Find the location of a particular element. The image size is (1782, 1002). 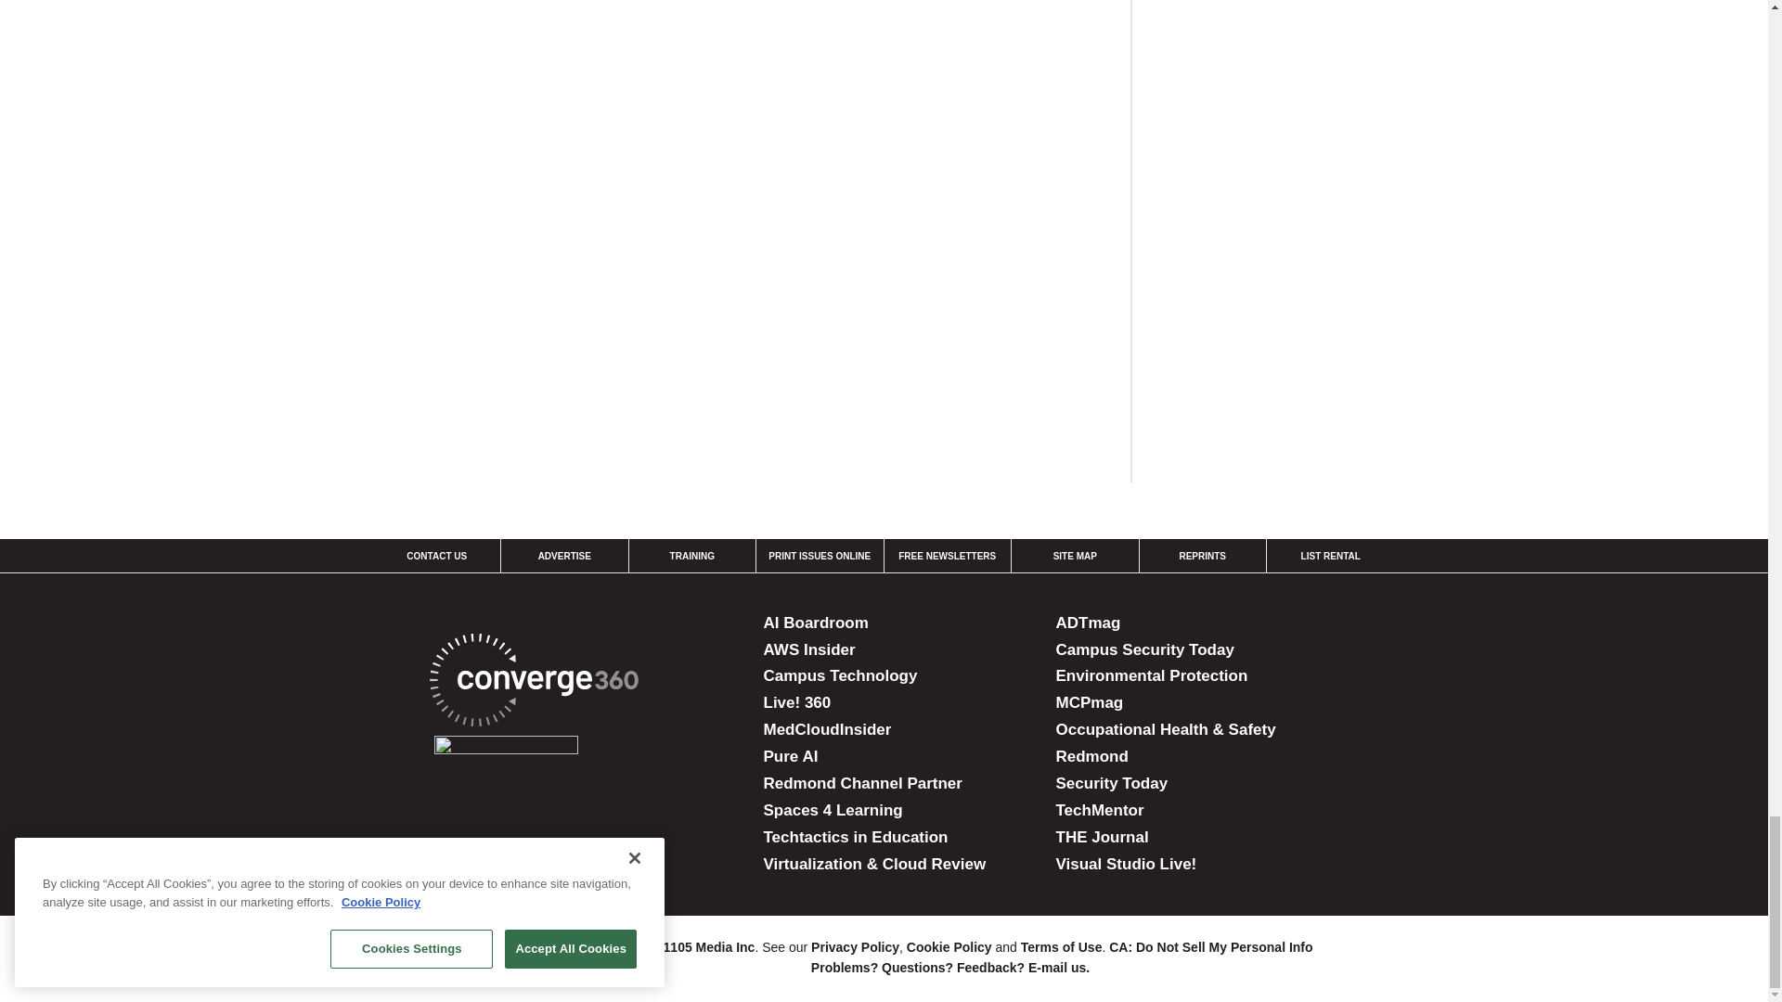

3rd party ad content is located at coordinates (1298, 79).